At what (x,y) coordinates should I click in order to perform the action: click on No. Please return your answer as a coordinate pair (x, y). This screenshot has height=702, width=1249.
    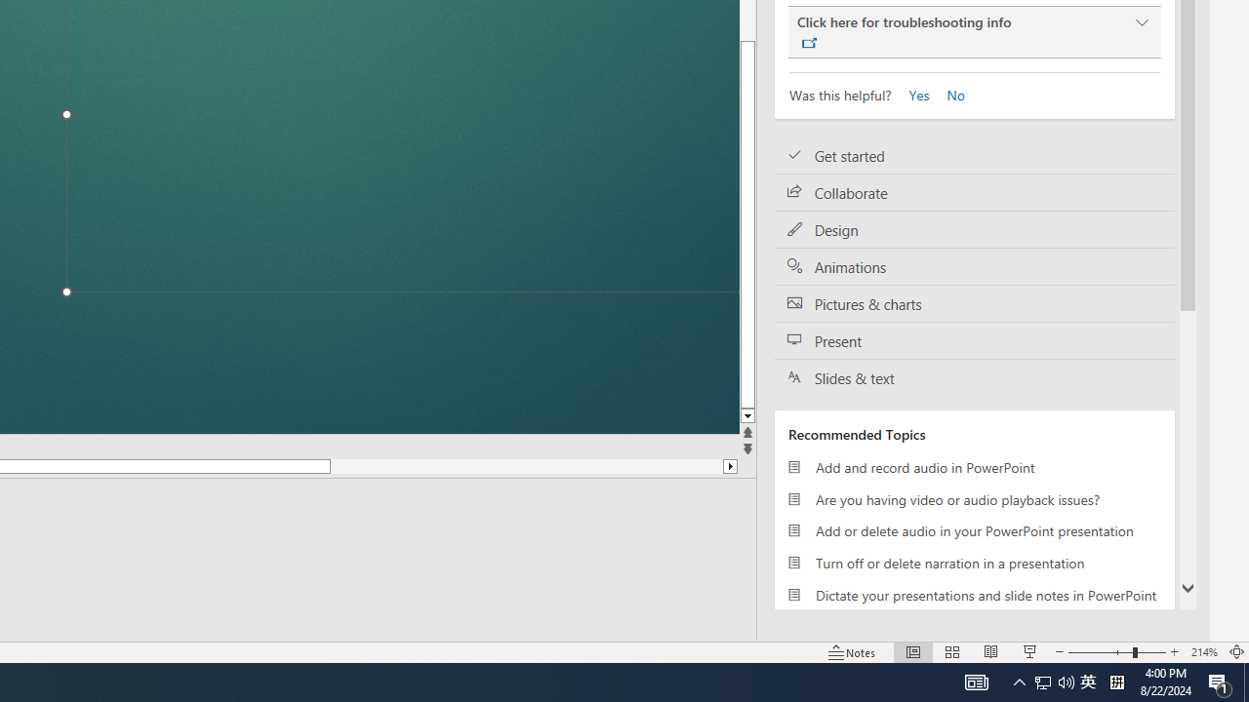
    Looking at the image, I should click on (948, 94).